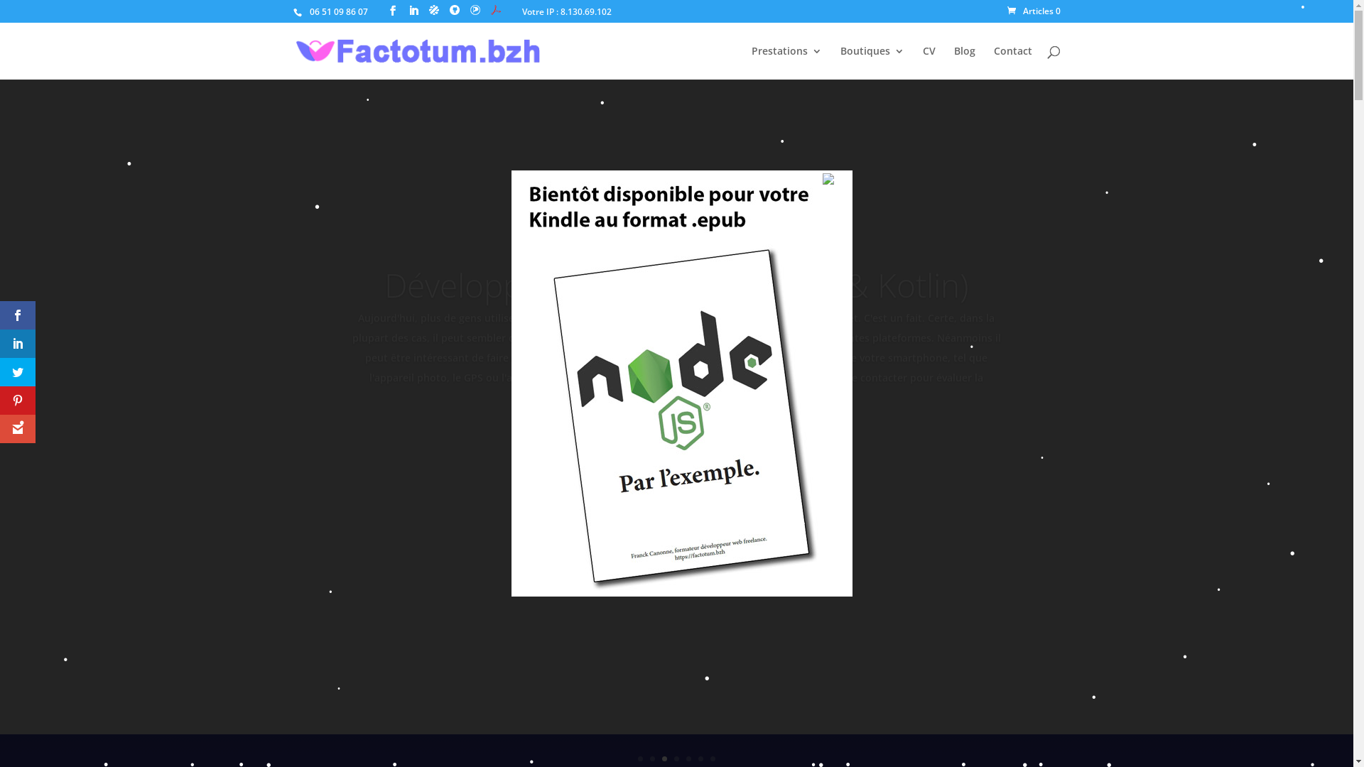 This screenshot has height=767, width=1364. Describe the element at coordinates (713, 758) in the screenshot. I see `7` at that location.